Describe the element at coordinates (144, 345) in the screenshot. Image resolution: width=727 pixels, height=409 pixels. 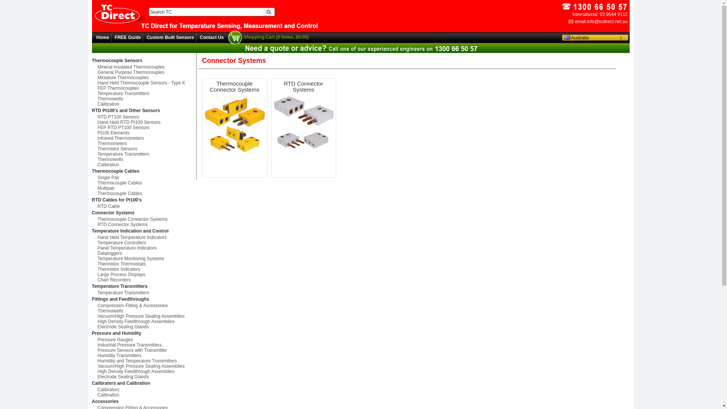
I see `Industrial Pressure Transmitters` at that location.